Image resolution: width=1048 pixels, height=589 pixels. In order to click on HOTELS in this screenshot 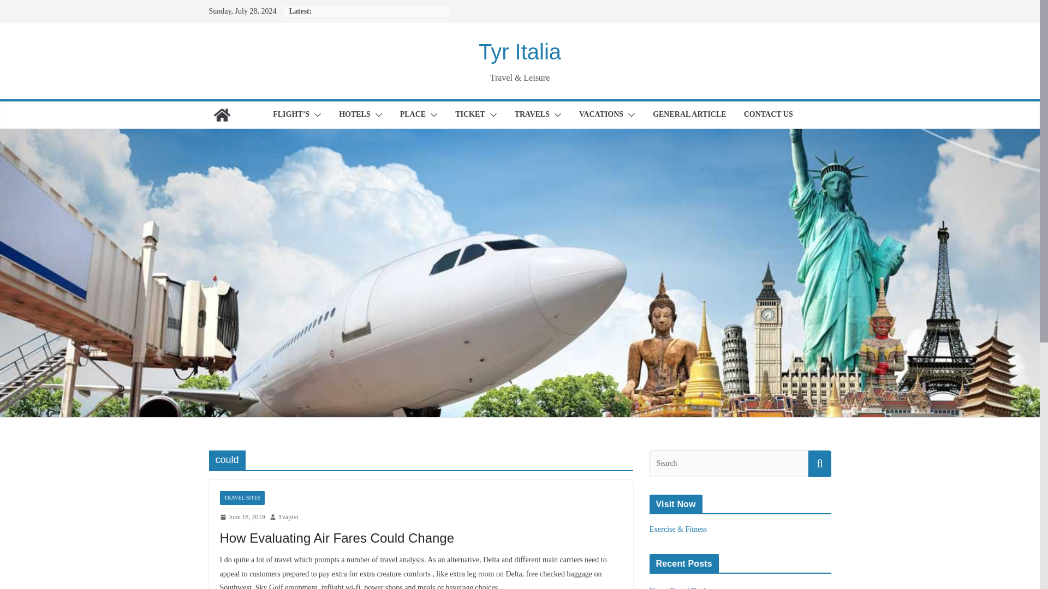, I will do `click(355, 115)`.